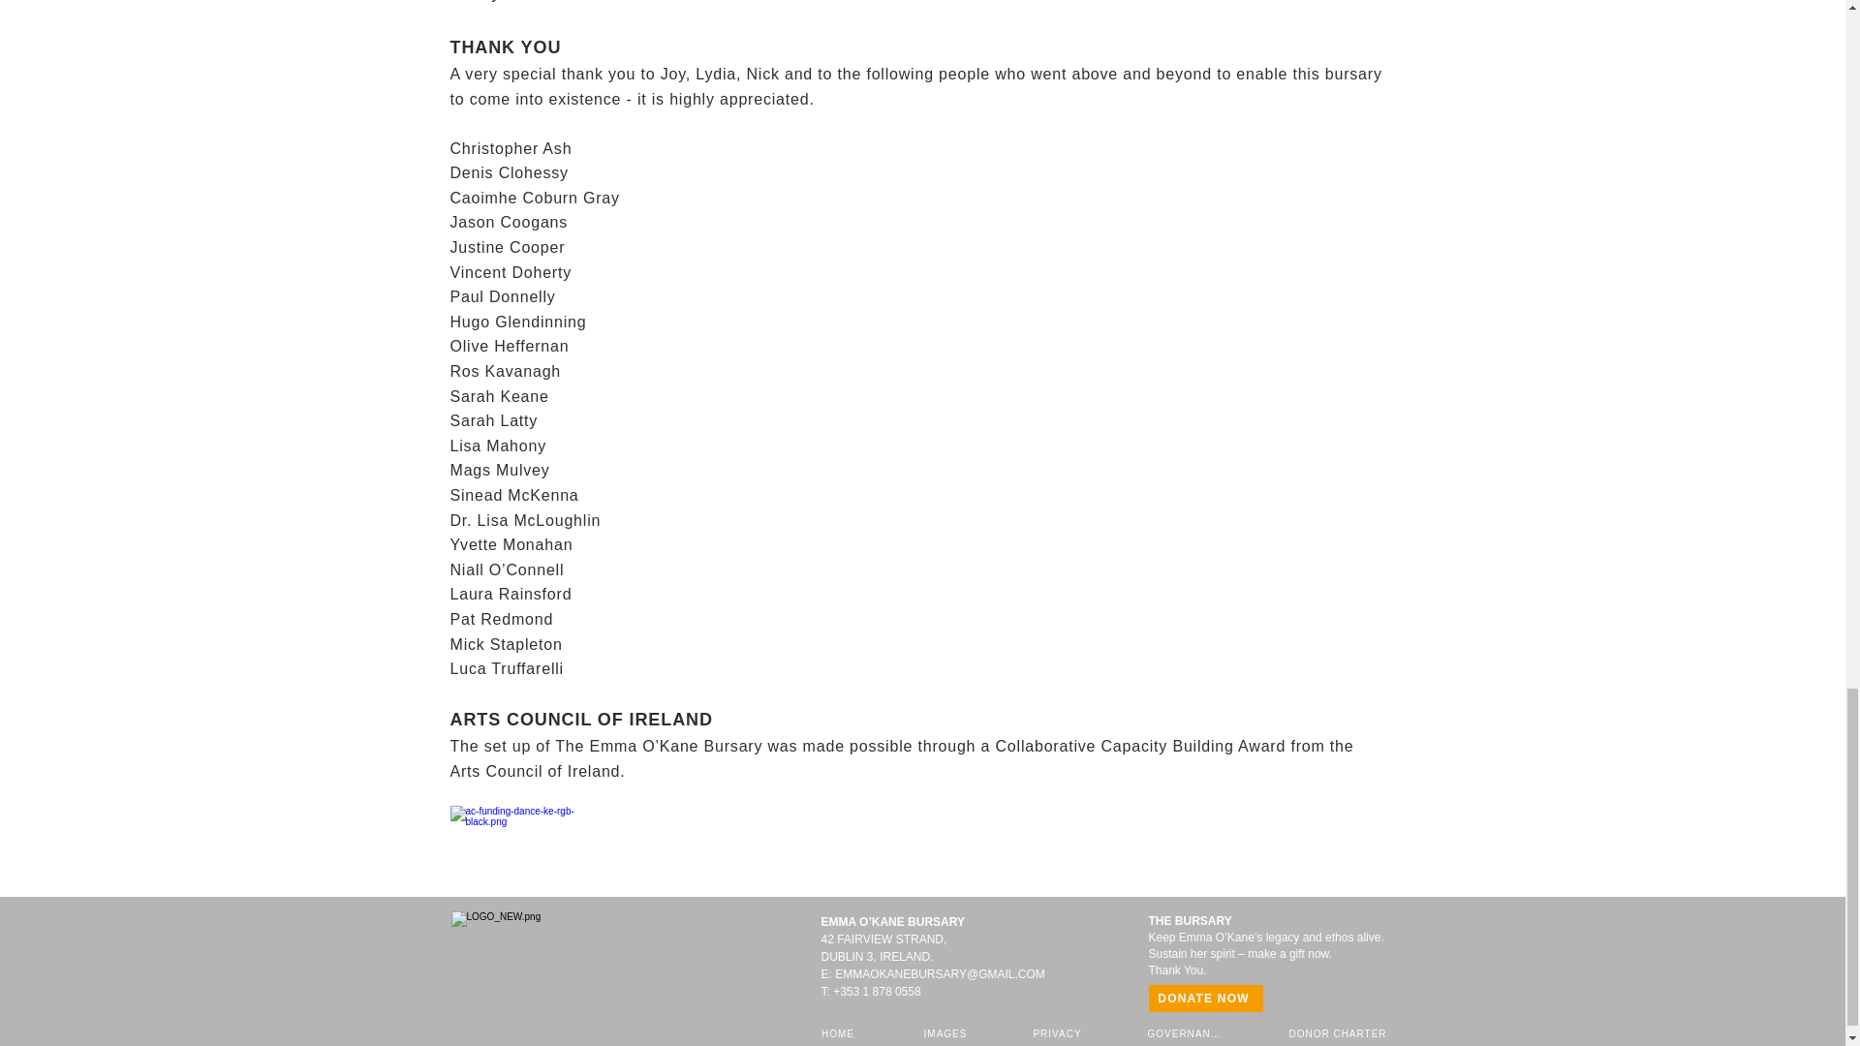 The height and width of the screenshot is (1046, 1860). What do you see at coordinates (1188, 1032) in the screenshot?
I see `GOVERNANCE` at bounding box center [1188, 1032].